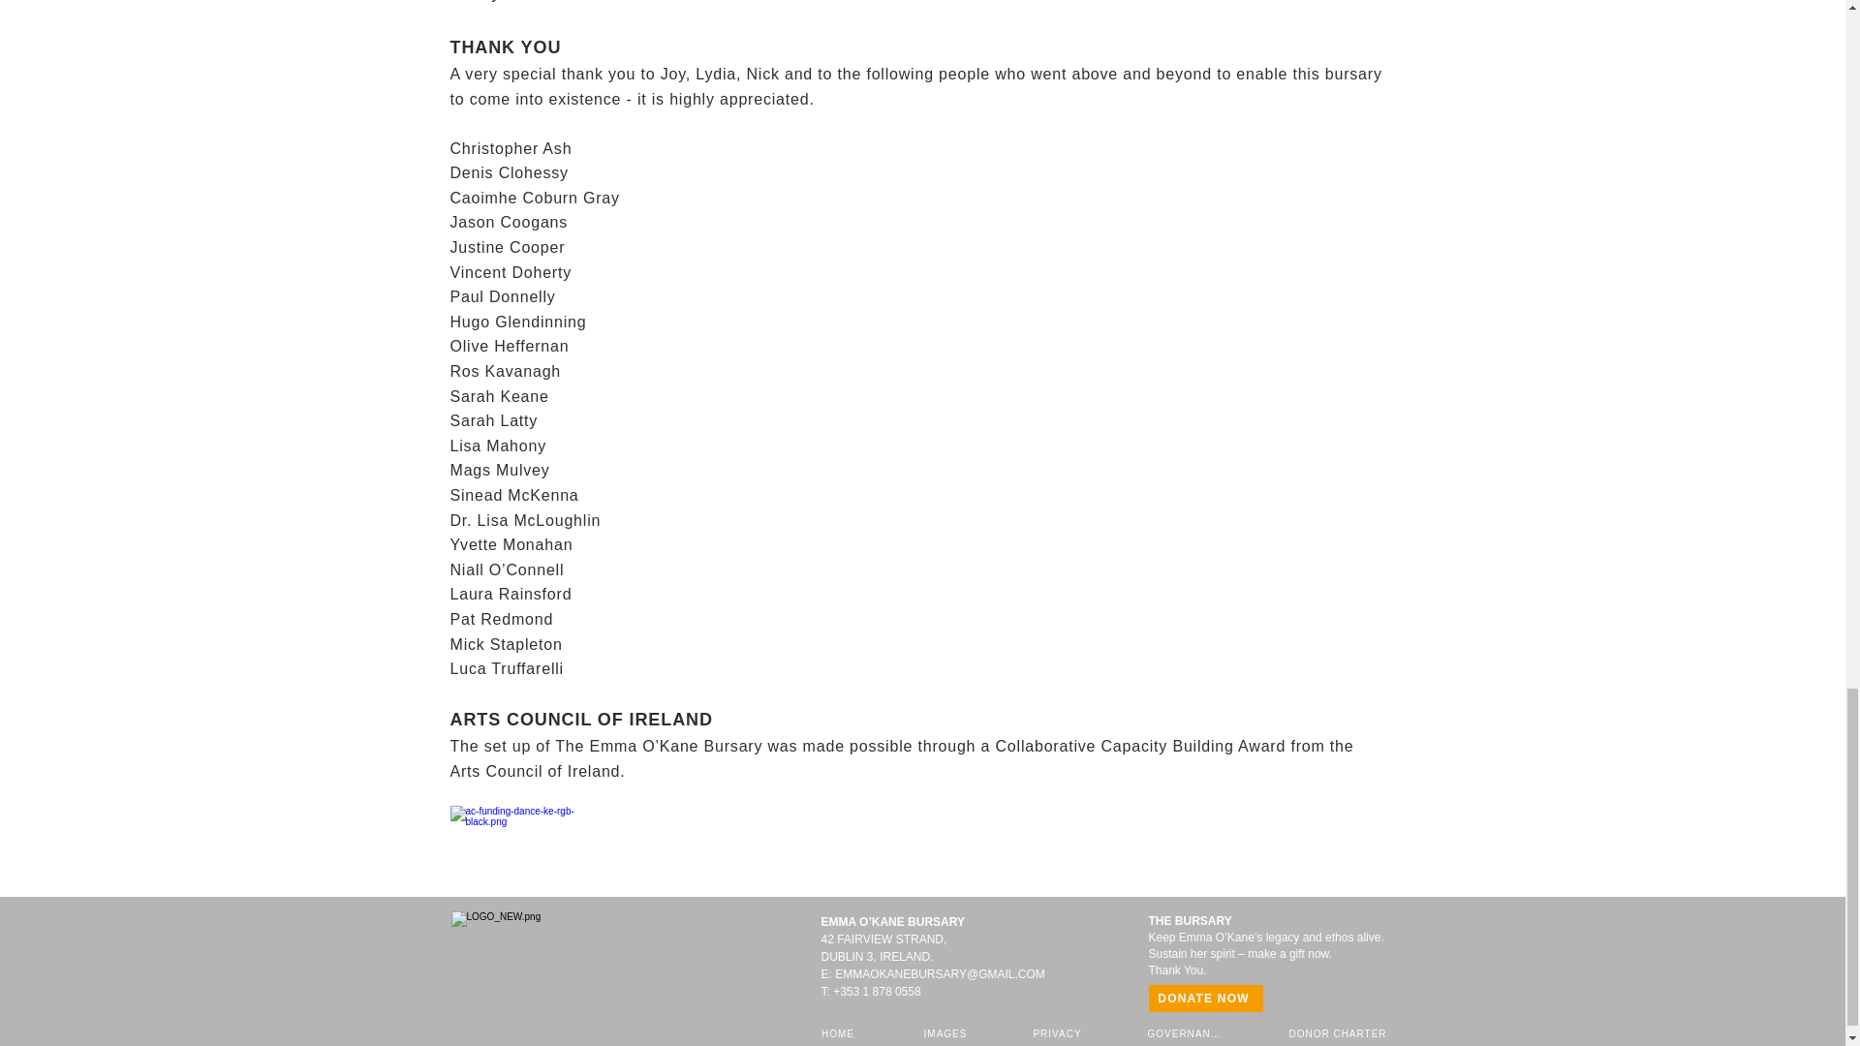 The height and width of the screenshot is (1046, 1860). What do you see at coordinates (1188, 1032) in the screenshot?
I see `GOVERNANCE` at bounding box center [1188, 1032].